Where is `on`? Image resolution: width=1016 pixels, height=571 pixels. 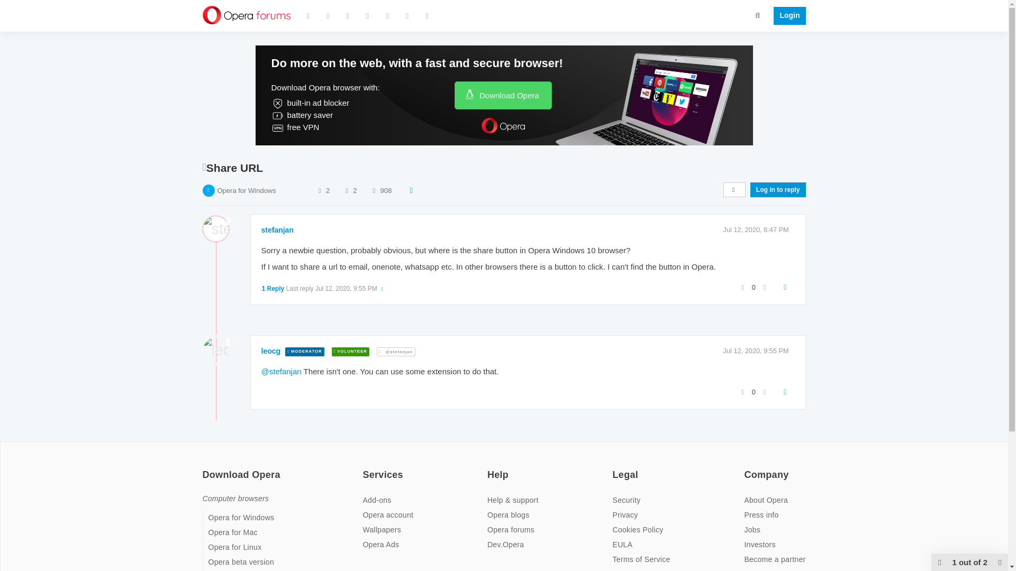 on is located at coordinates (491, 468).